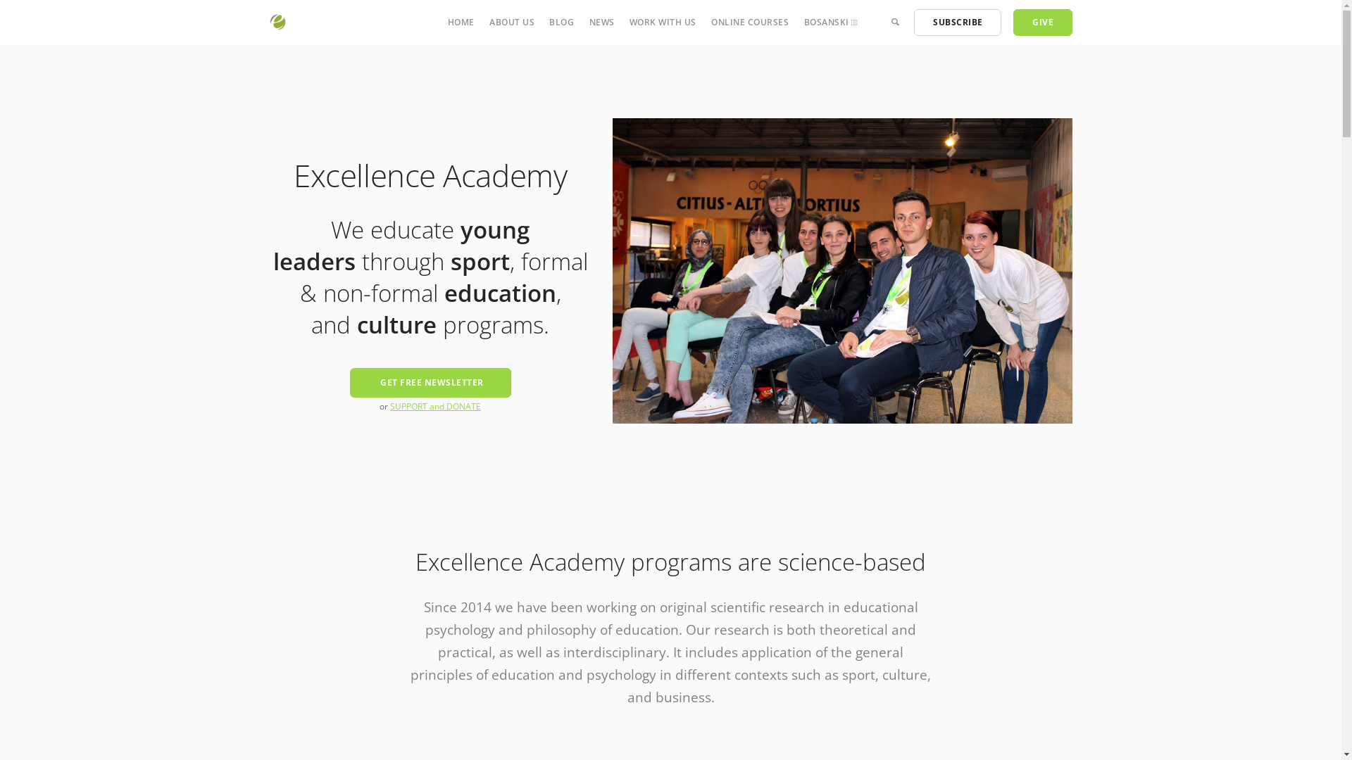 This screenshot has width=1352, height=760. I want to click on GIVE, so click(1043, 23).